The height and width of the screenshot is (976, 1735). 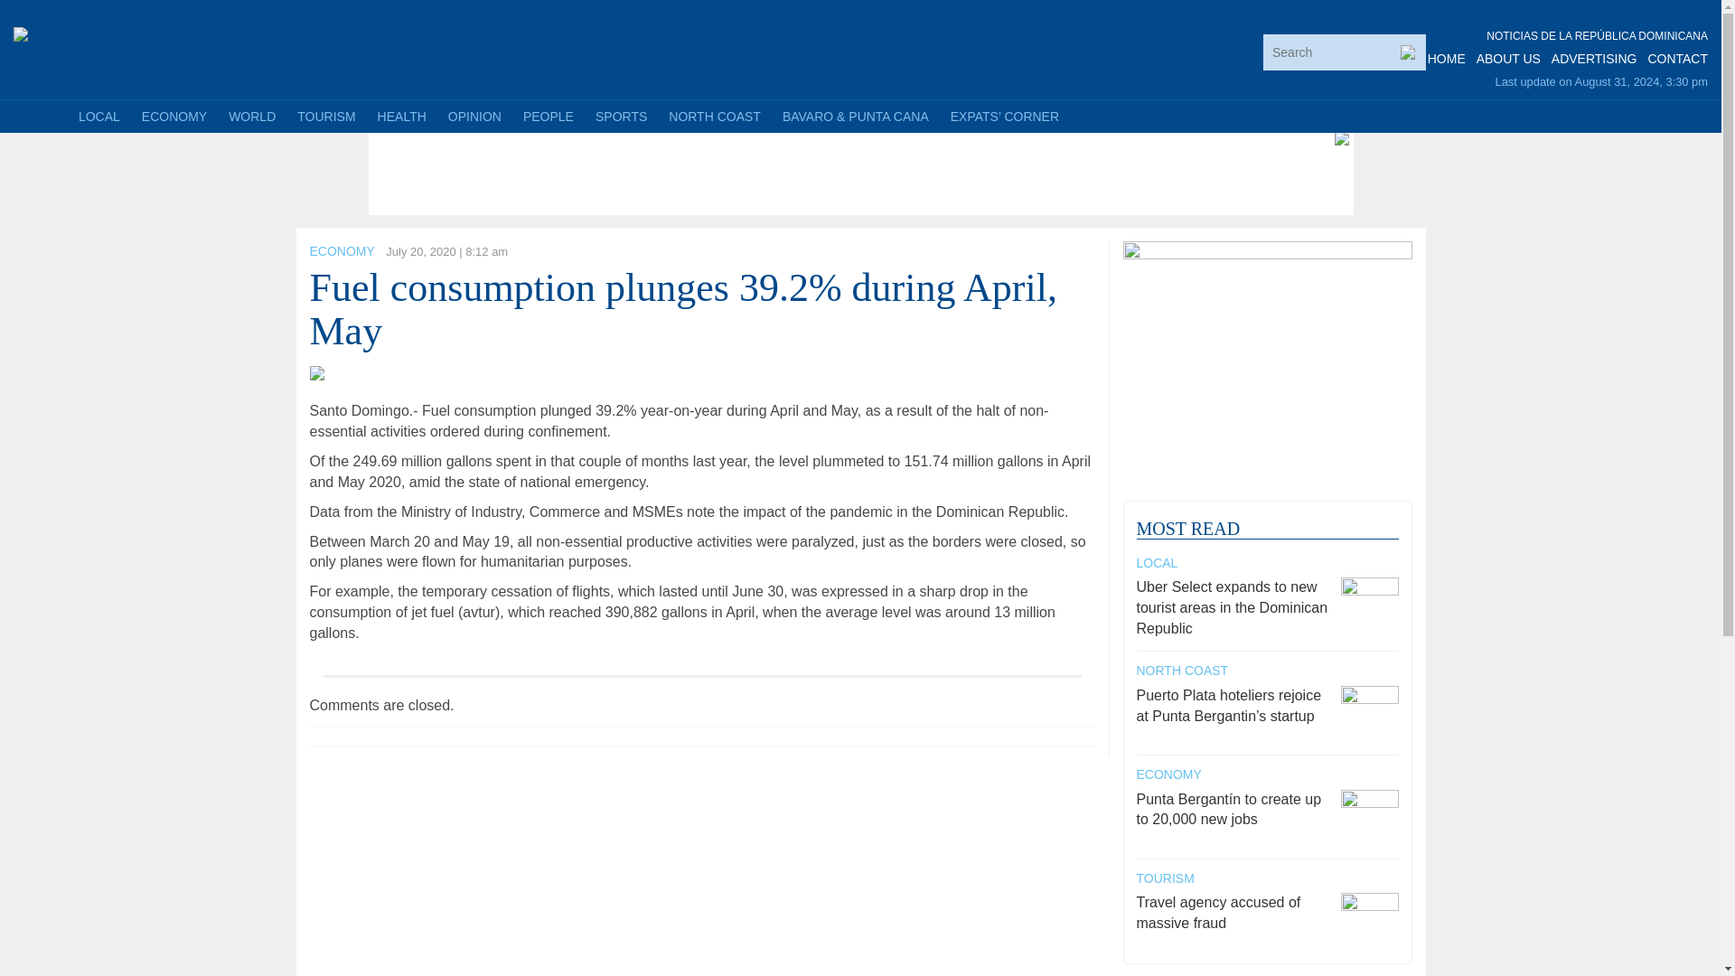 What do you see at coordinates (1507, 59) in the screenshot?
I see `ABOUT US` at bounding box center [1507, 59].